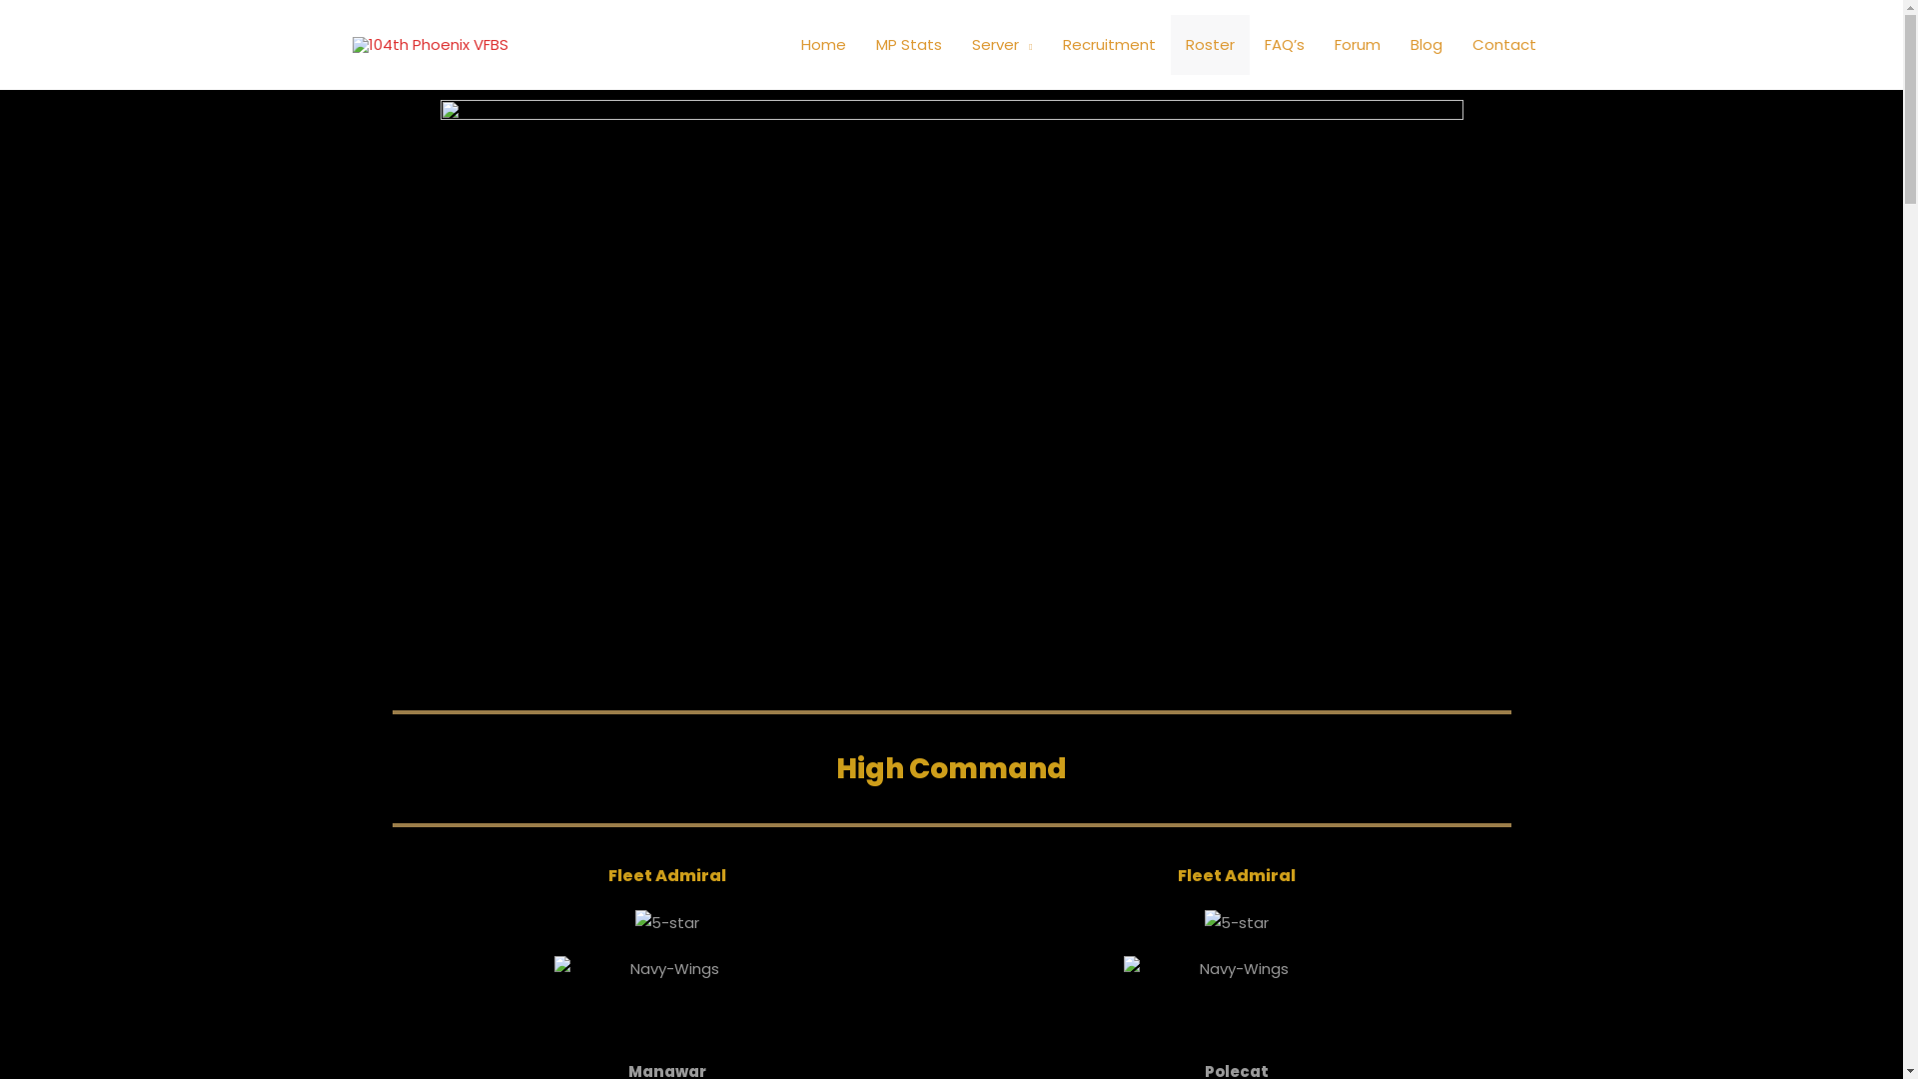  I want to click on Forum, so click(1357, 45).